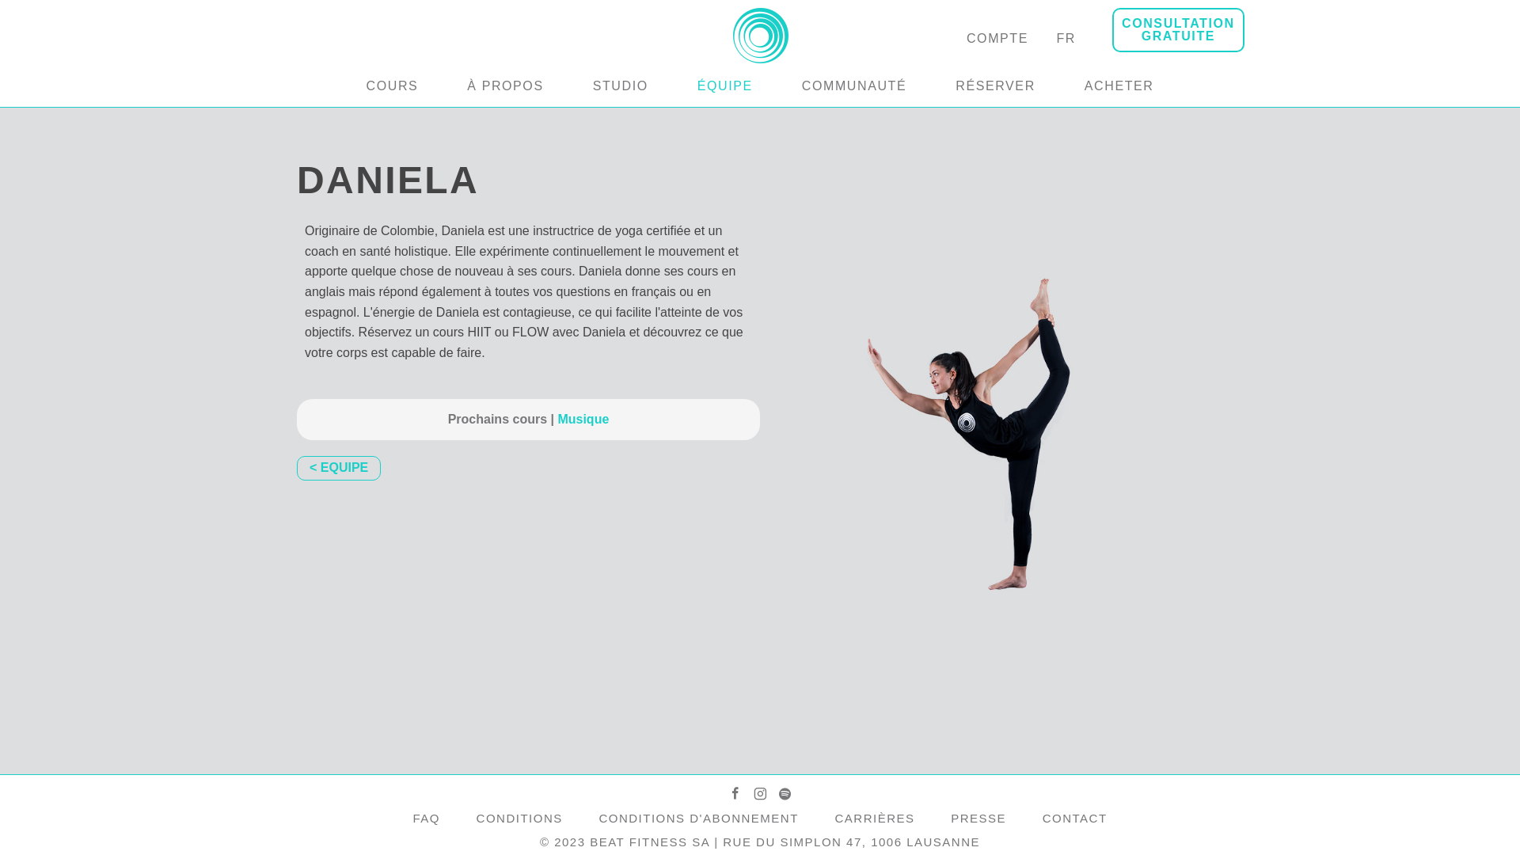 The image size is (1520, 855). I want to click on < EQUIPE, so click(339, 468).